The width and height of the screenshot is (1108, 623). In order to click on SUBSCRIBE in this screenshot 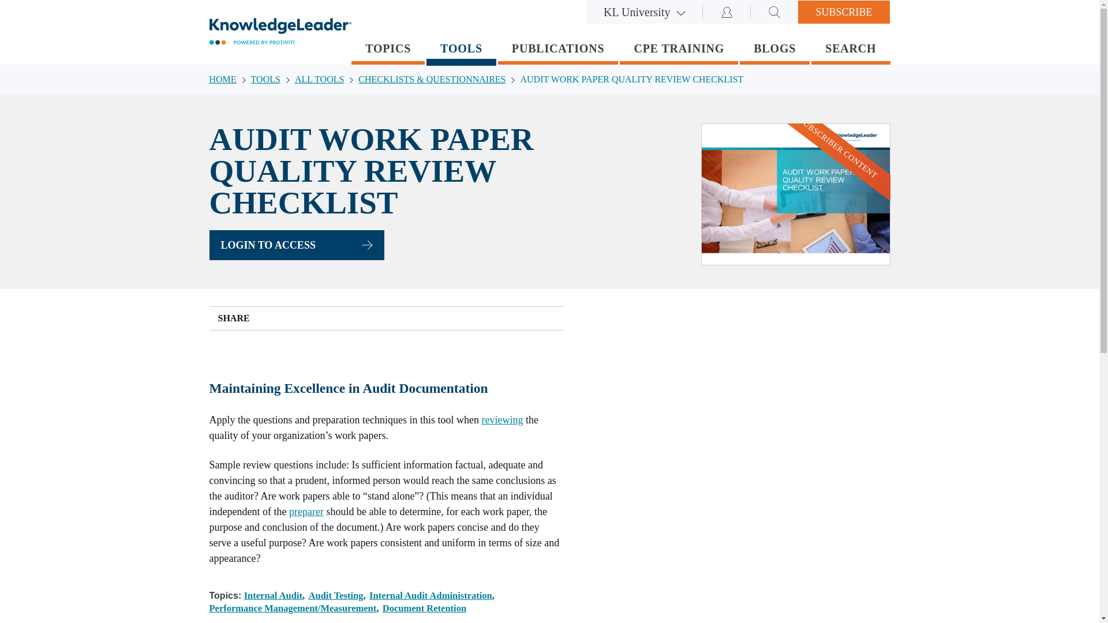, I will do `click(844, 12)`.